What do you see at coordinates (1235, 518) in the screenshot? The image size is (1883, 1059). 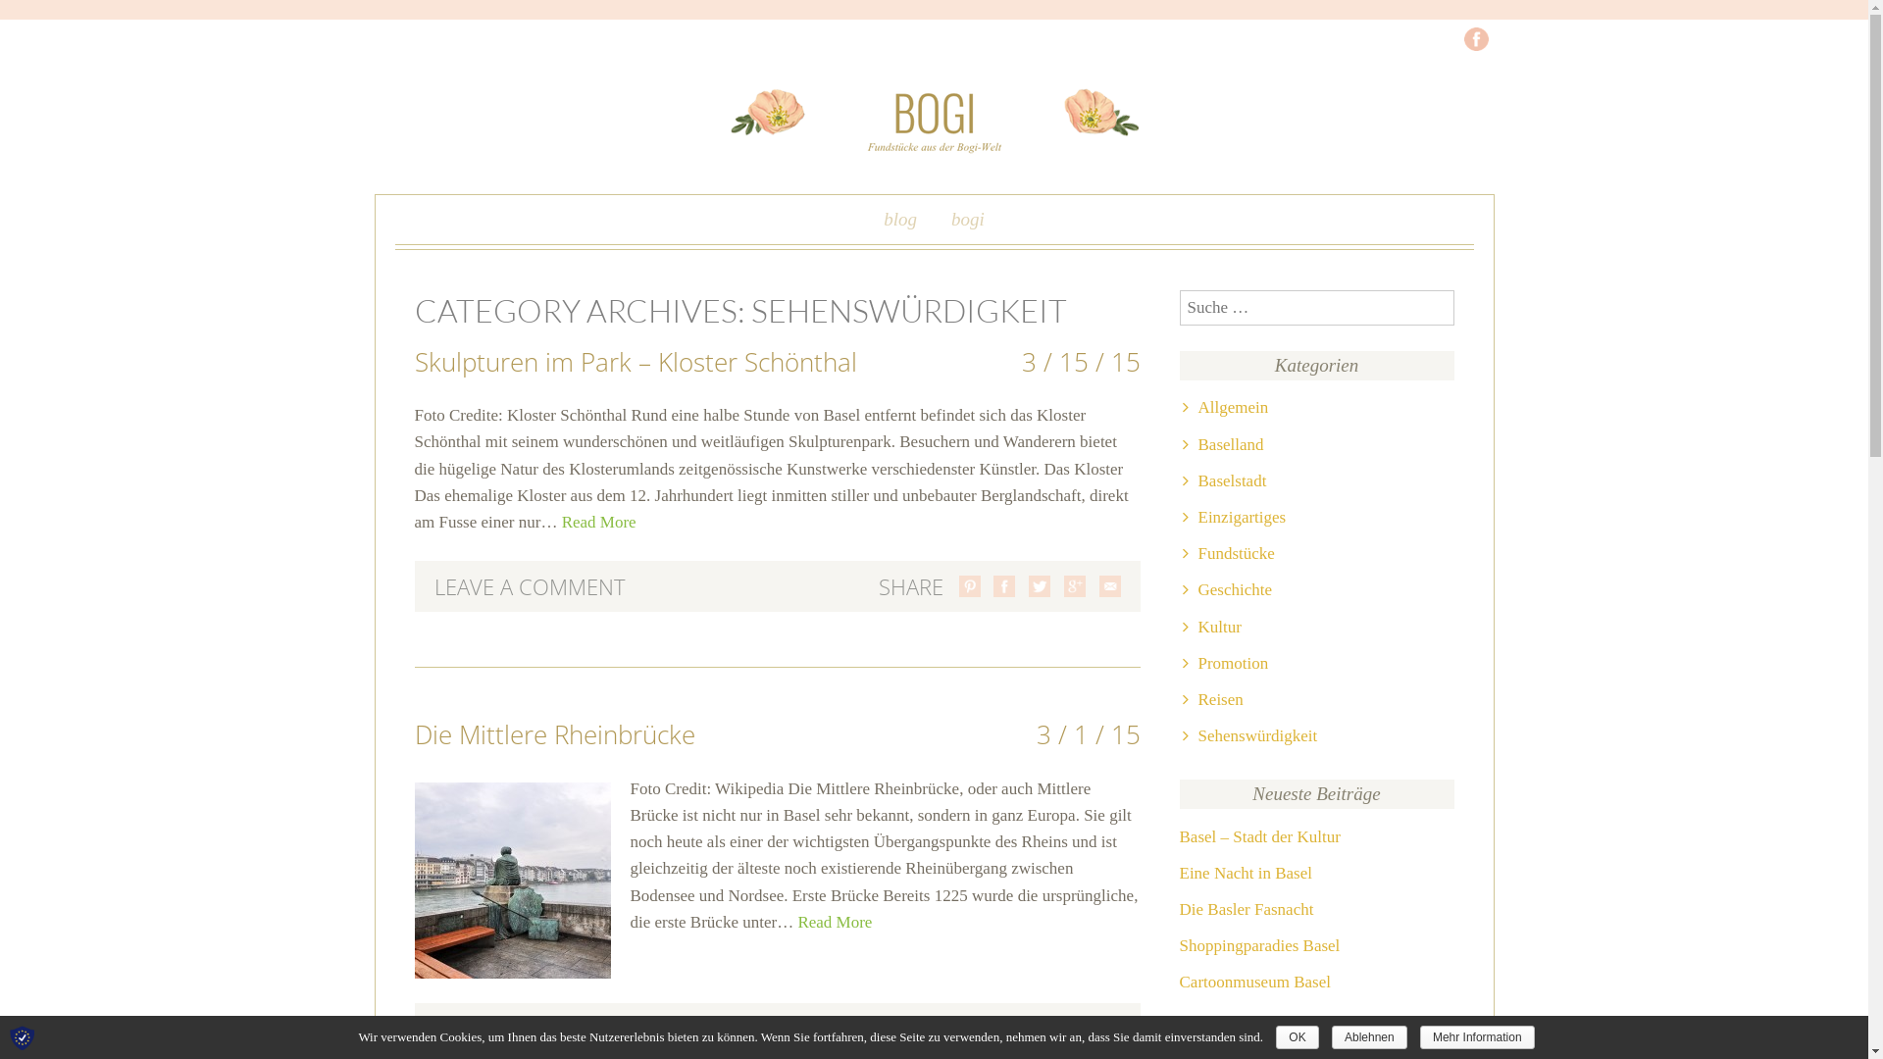 I see `Einzigartiges` at bounding box center [1235, 518].